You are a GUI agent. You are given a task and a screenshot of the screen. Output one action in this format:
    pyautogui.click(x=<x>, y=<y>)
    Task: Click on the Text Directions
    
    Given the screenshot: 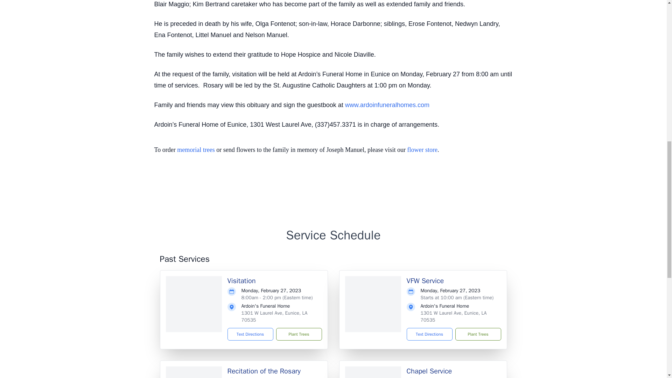 What is the action you would take?
    pyautogui.click(x=429, y=334)
    